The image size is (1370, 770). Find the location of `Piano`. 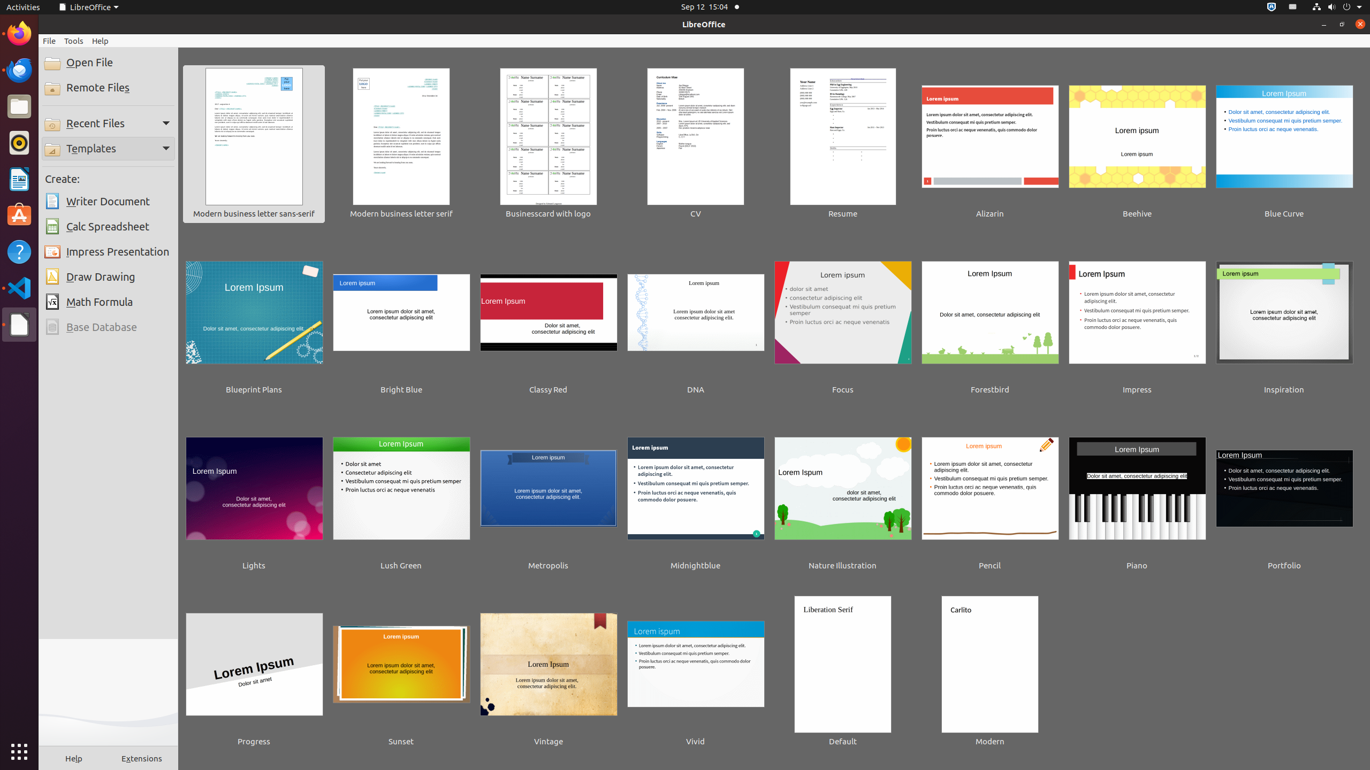

Piano is located at coordinates (1137, 496).